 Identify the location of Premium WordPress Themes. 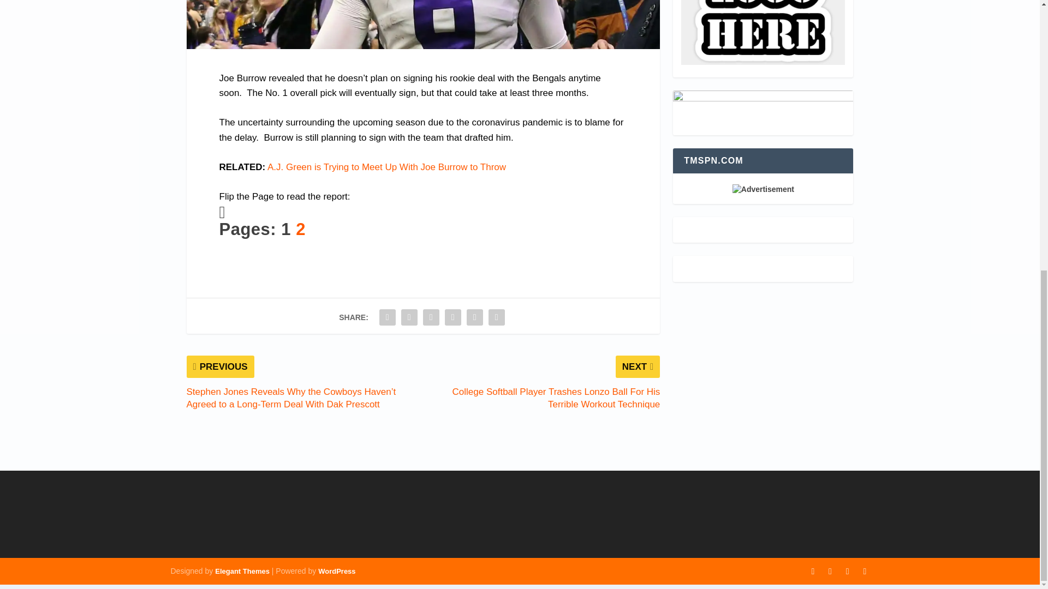
(242, 572).